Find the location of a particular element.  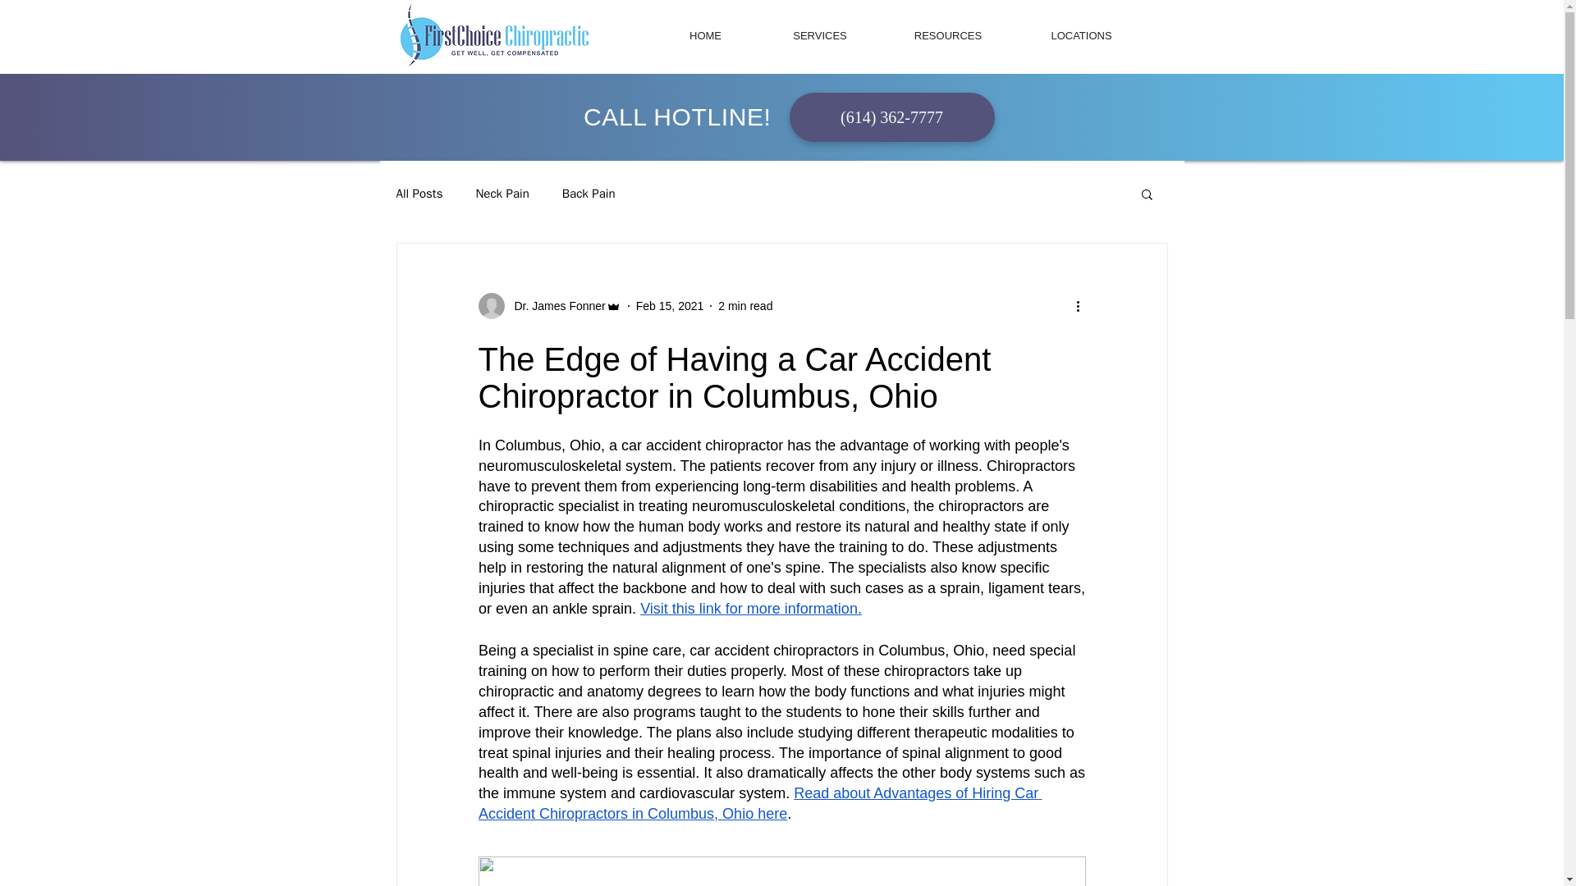

Dr. James Fonner is located at coordinates (555, 305).